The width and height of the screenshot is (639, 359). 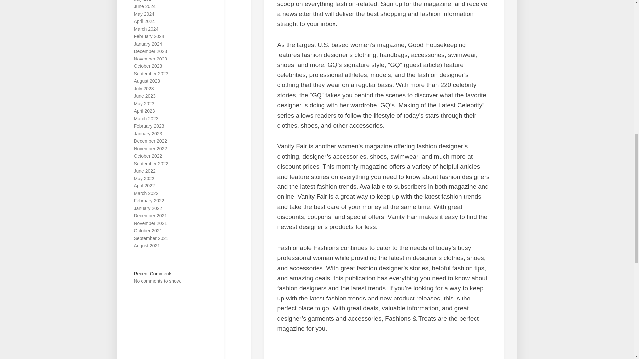 What do you see at coordinates (144, 111) in the screenshot?
I see `April 2023` at bounding box center [144, 111].